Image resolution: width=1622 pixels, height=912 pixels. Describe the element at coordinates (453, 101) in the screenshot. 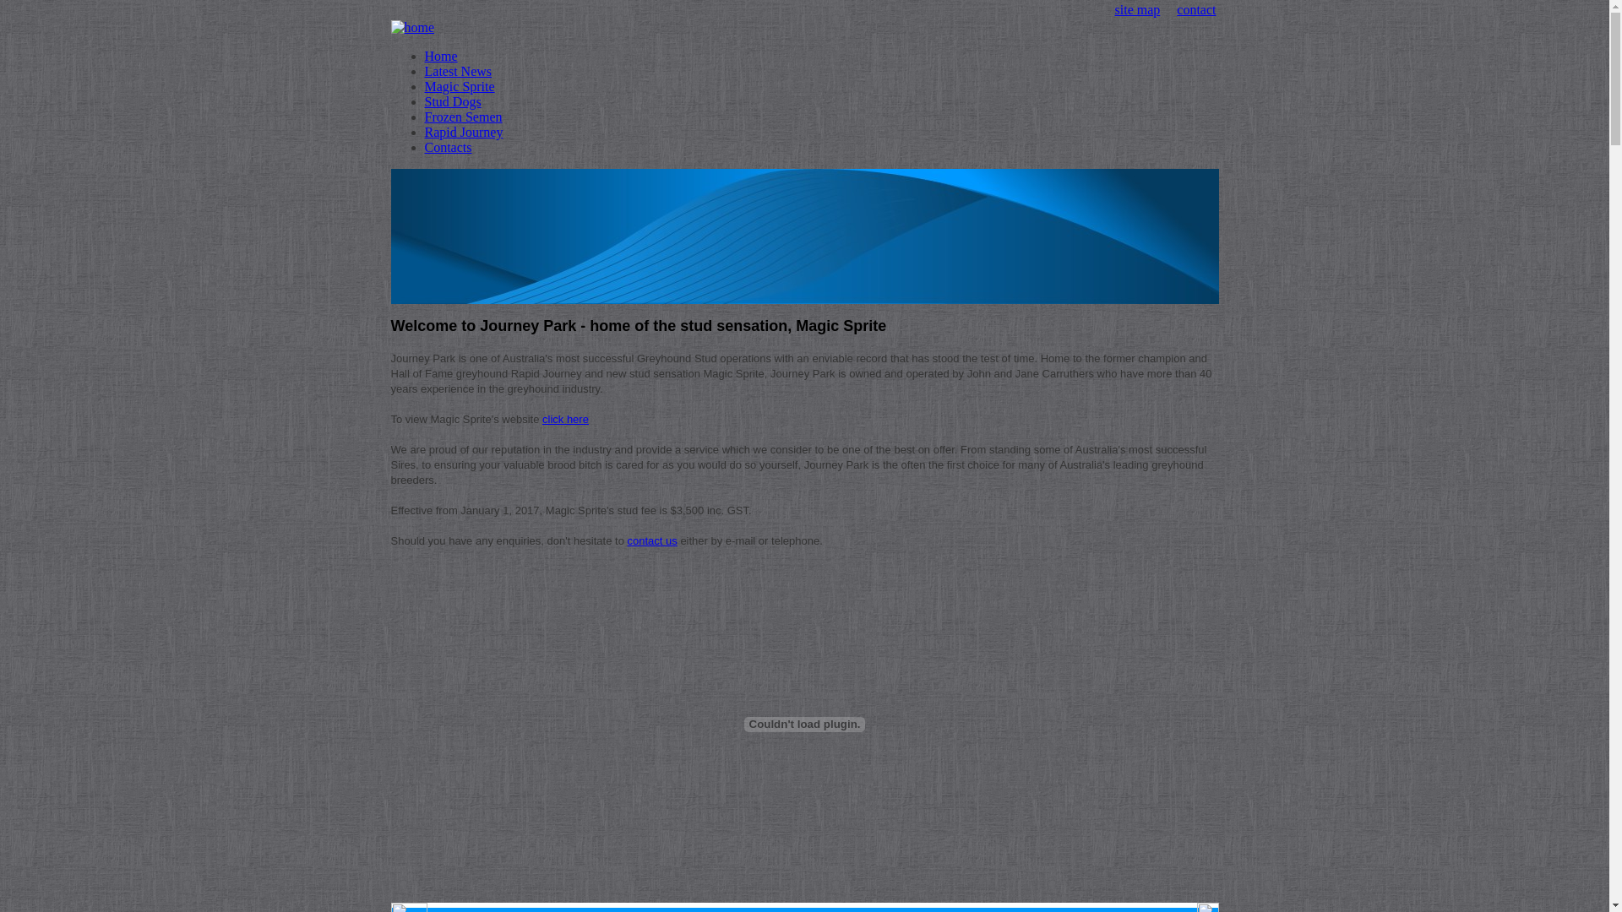

I see `Stud Dogs` at that location.